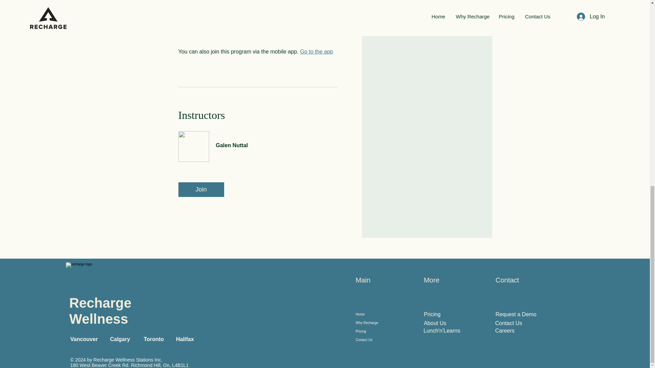 This screenshot has width=655, height=368. I want to click on Pricing, so click(432, 314).